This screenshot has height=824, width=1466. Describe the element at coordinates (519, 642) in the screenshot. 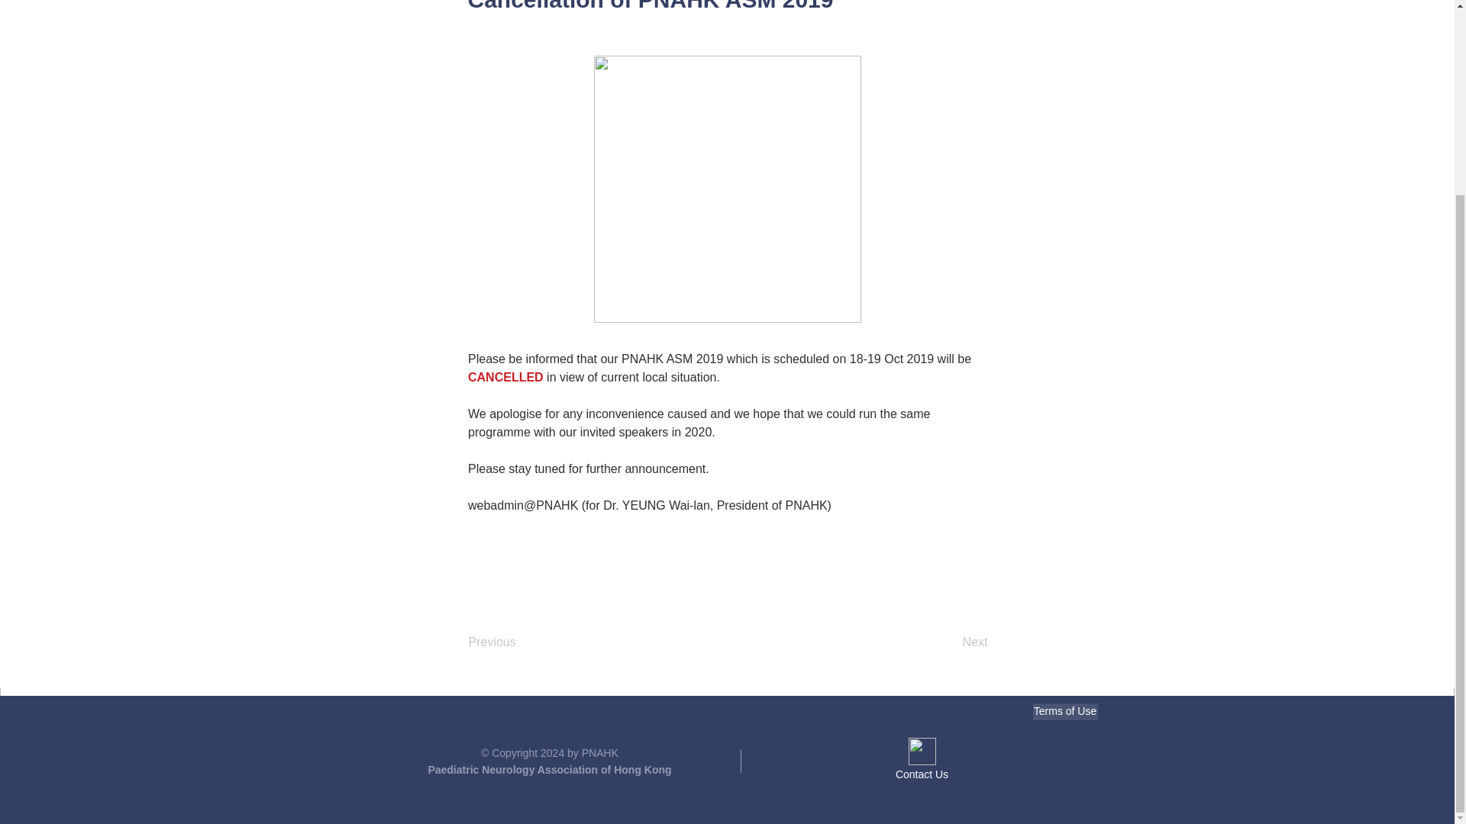

I see `Previous` at that location.